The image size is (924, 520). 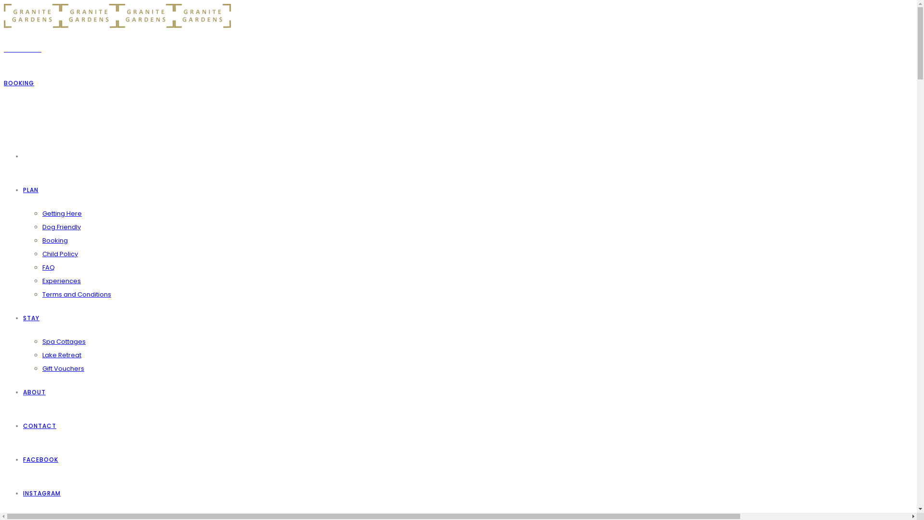 I want to click on Getting Here, so click(x=62, y=214).